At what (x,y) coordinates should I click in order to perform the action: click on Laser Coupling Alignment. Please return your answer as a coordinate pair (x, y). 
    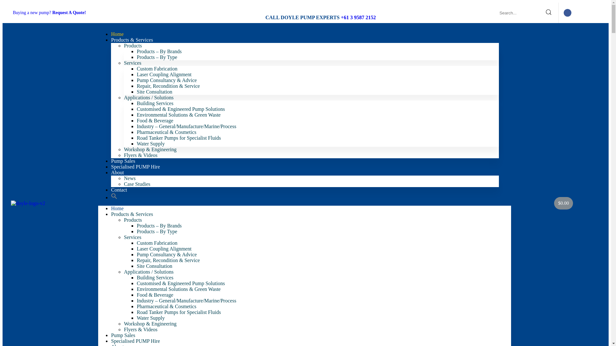
    Looking at the image, I should click on (164, 249).